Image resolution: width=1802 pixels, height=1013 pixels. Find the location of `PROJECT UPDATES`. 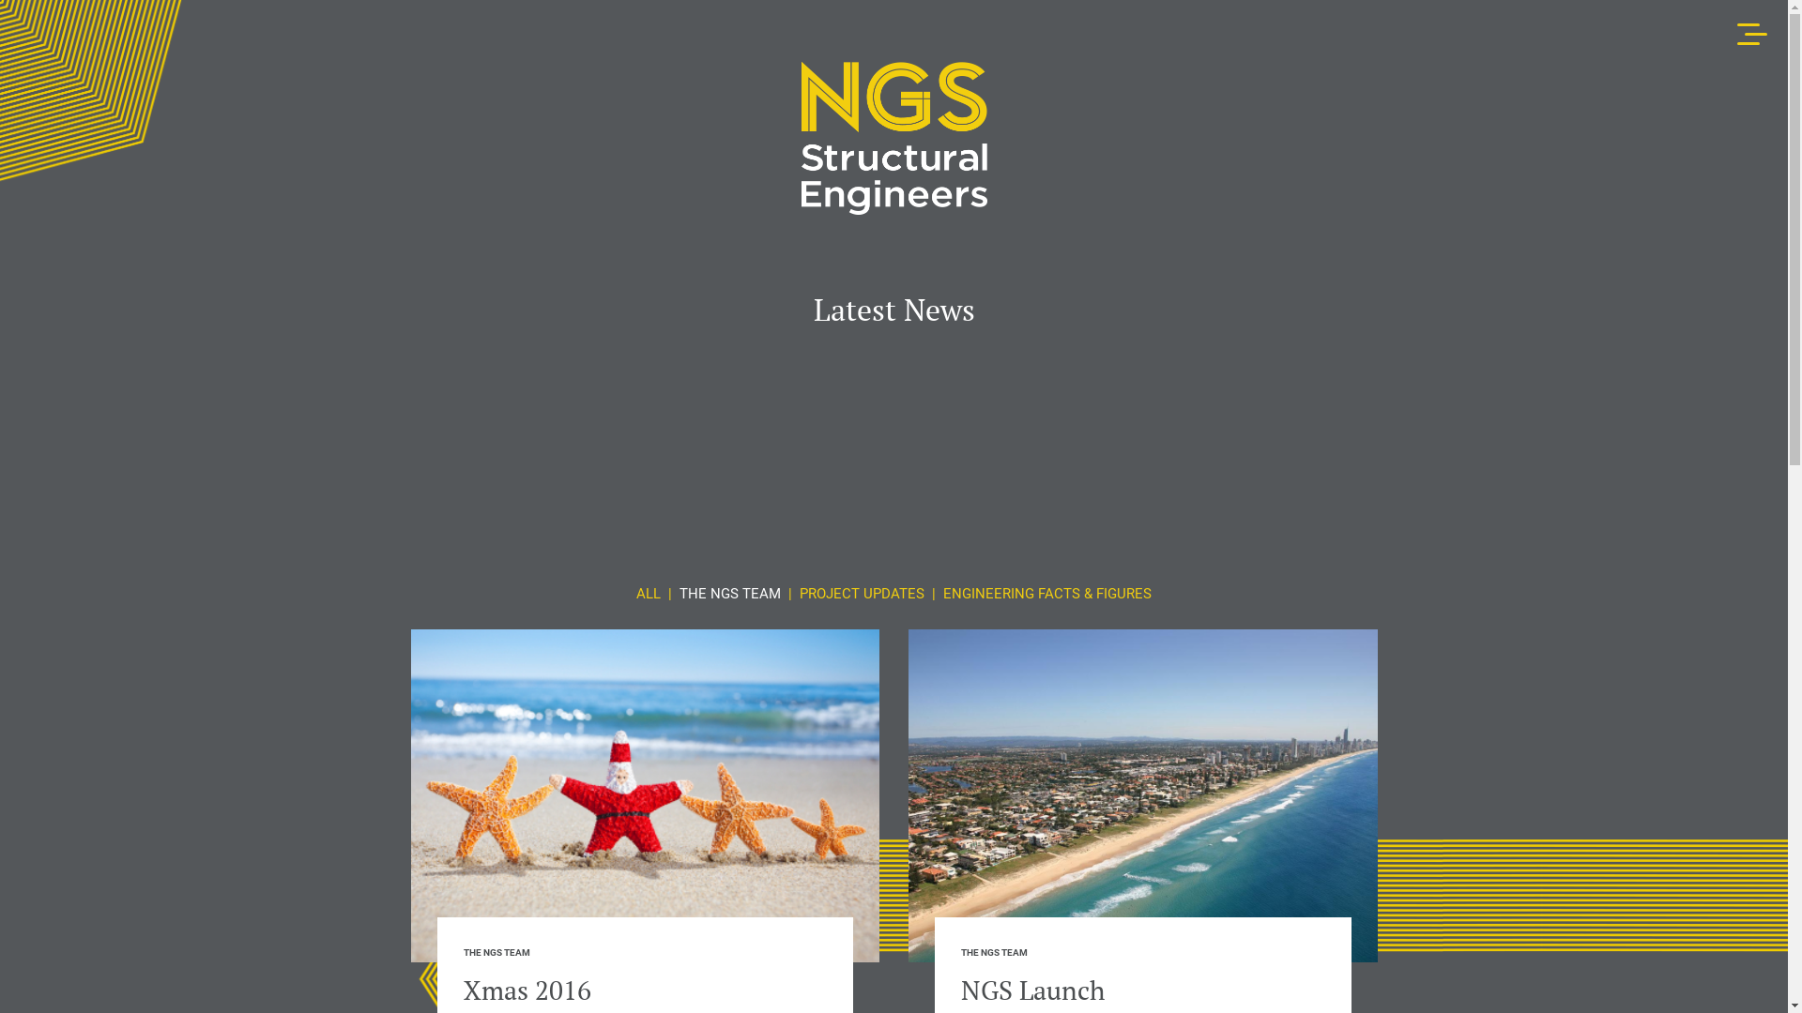

PROJECT UPDATES is located at coordinates (862, 593).